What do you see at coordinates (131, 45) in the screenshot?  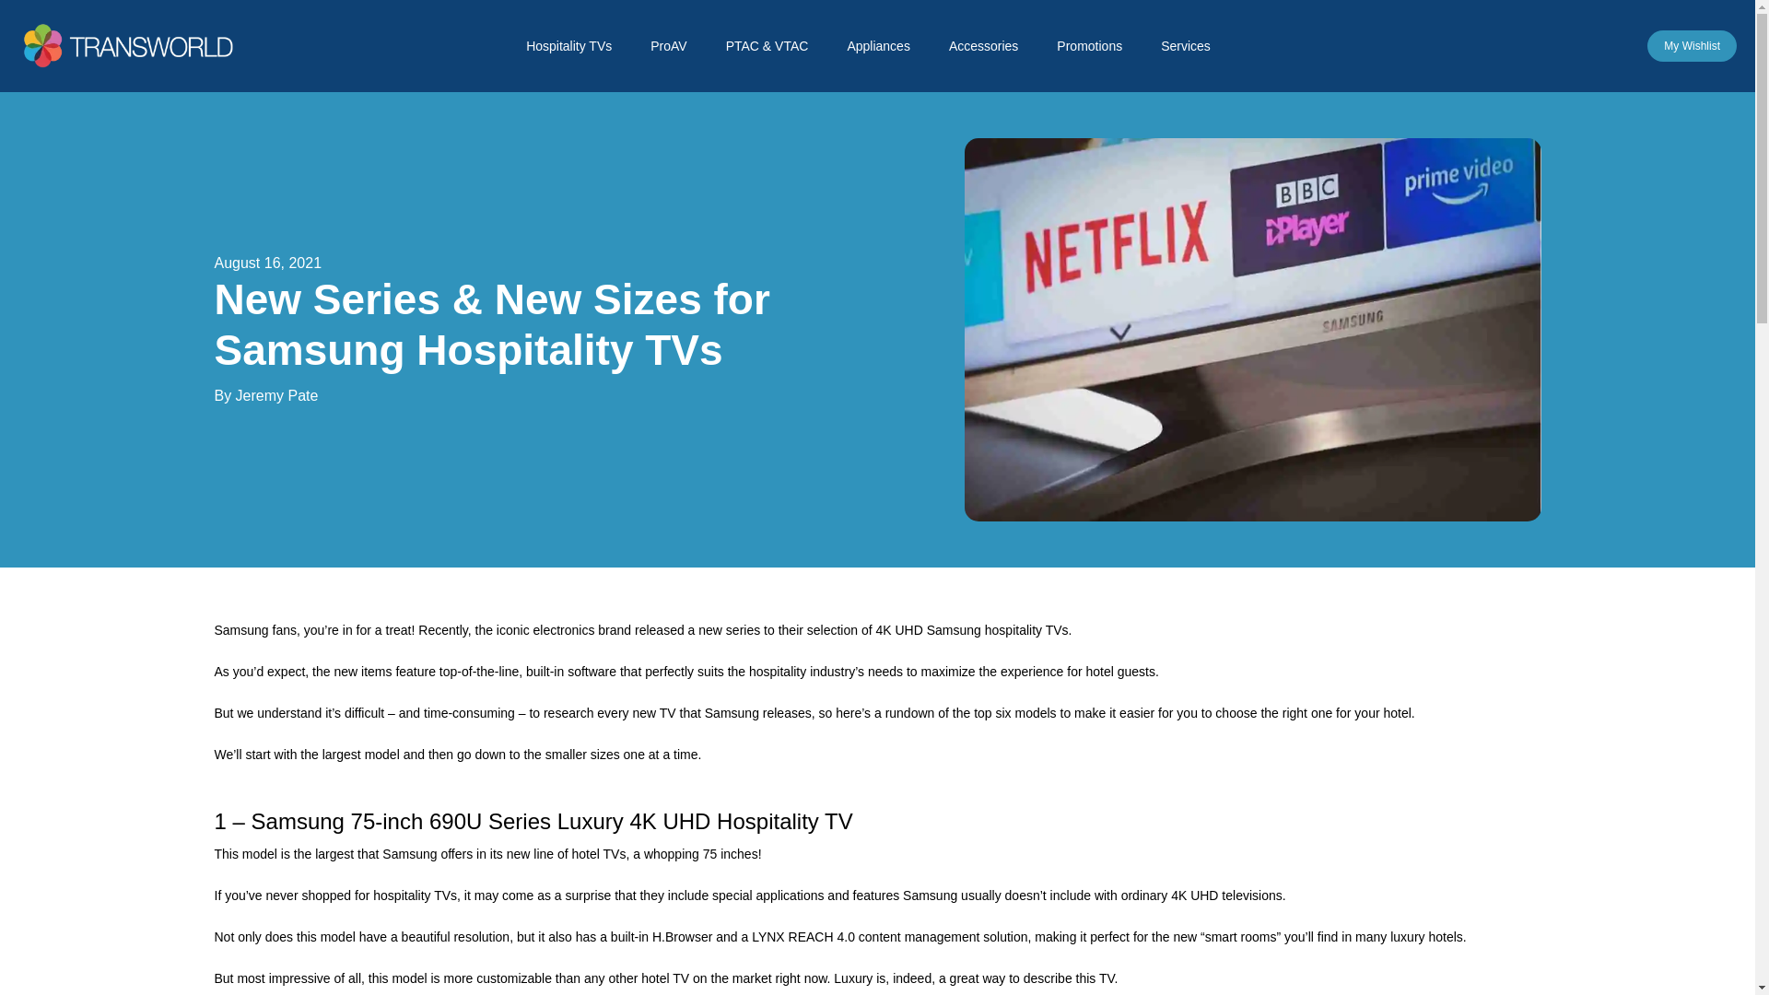 I see `tws-logo-website` at bounding box center [131, 45].